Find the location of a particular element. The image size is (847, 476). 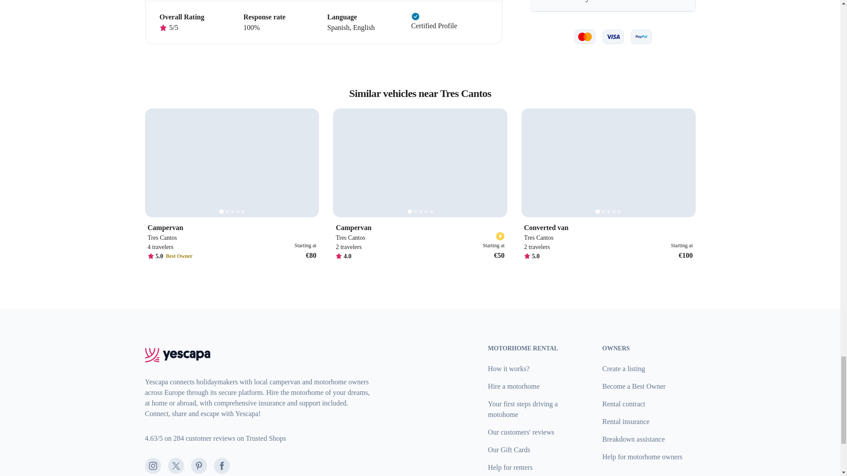

Campervan is located at coordinates (420, 228).